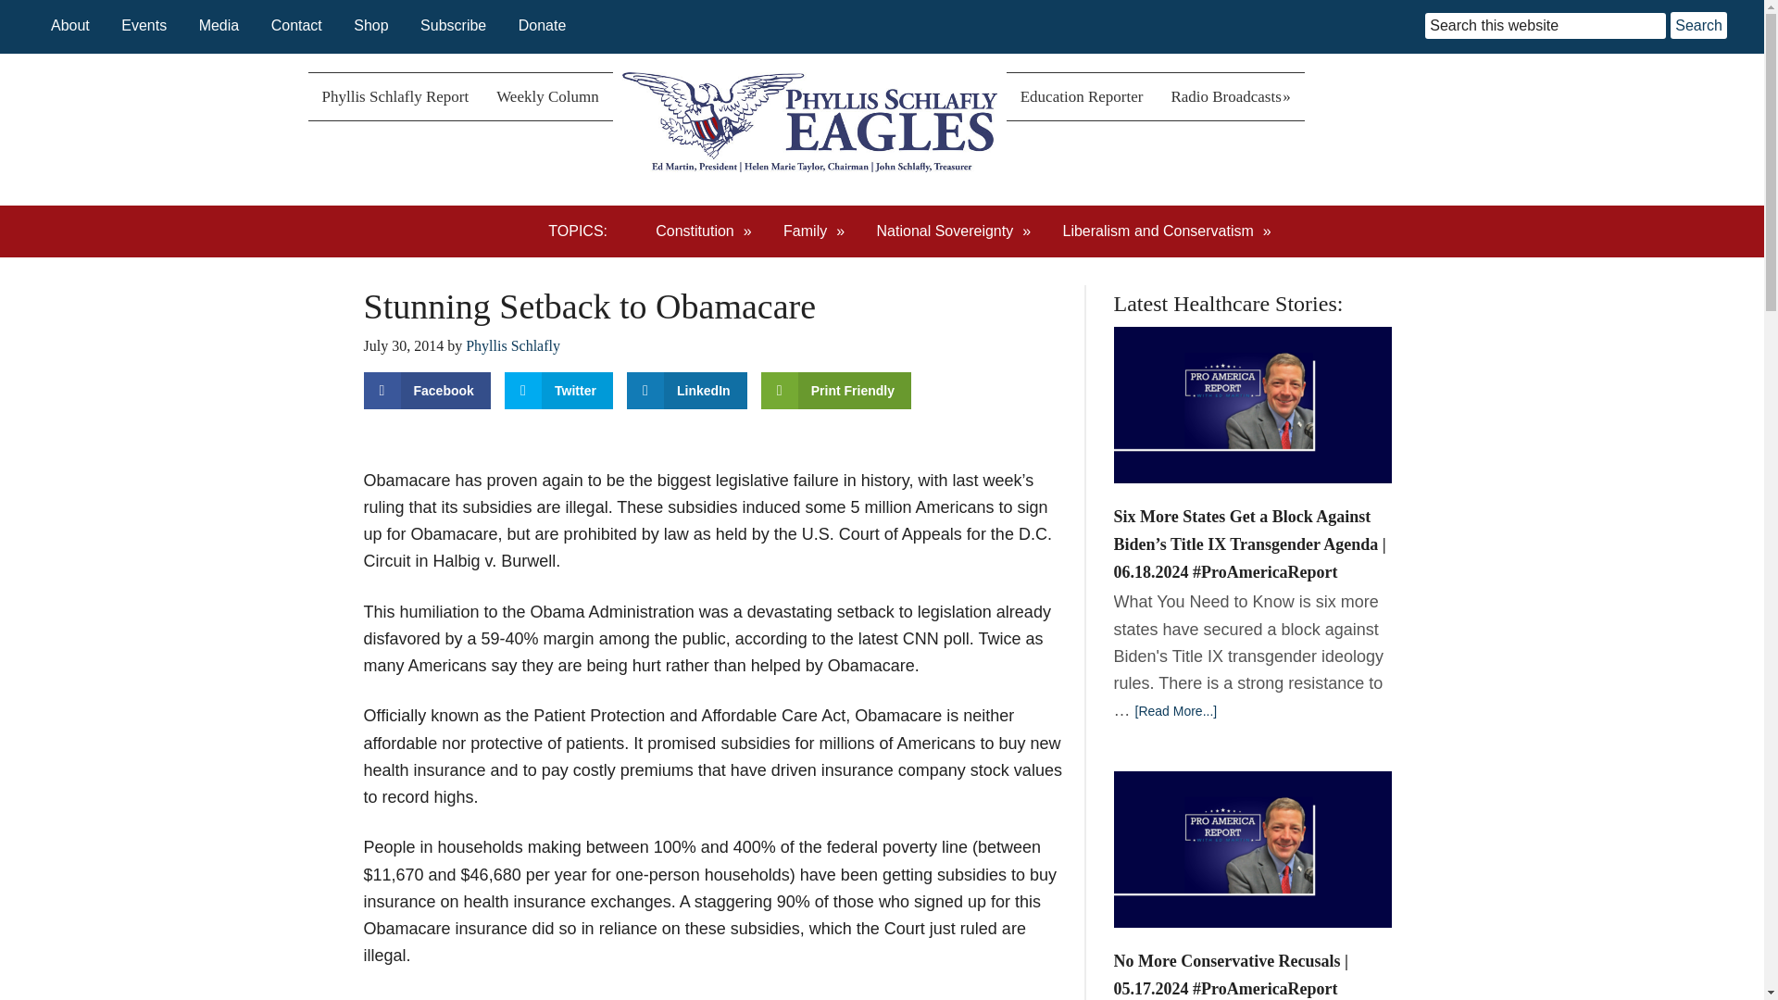 This screenshot has height=1000, width=1778. Describe the element at coordinates (296, 25) in the screenshot. I see `Contact` at that location.